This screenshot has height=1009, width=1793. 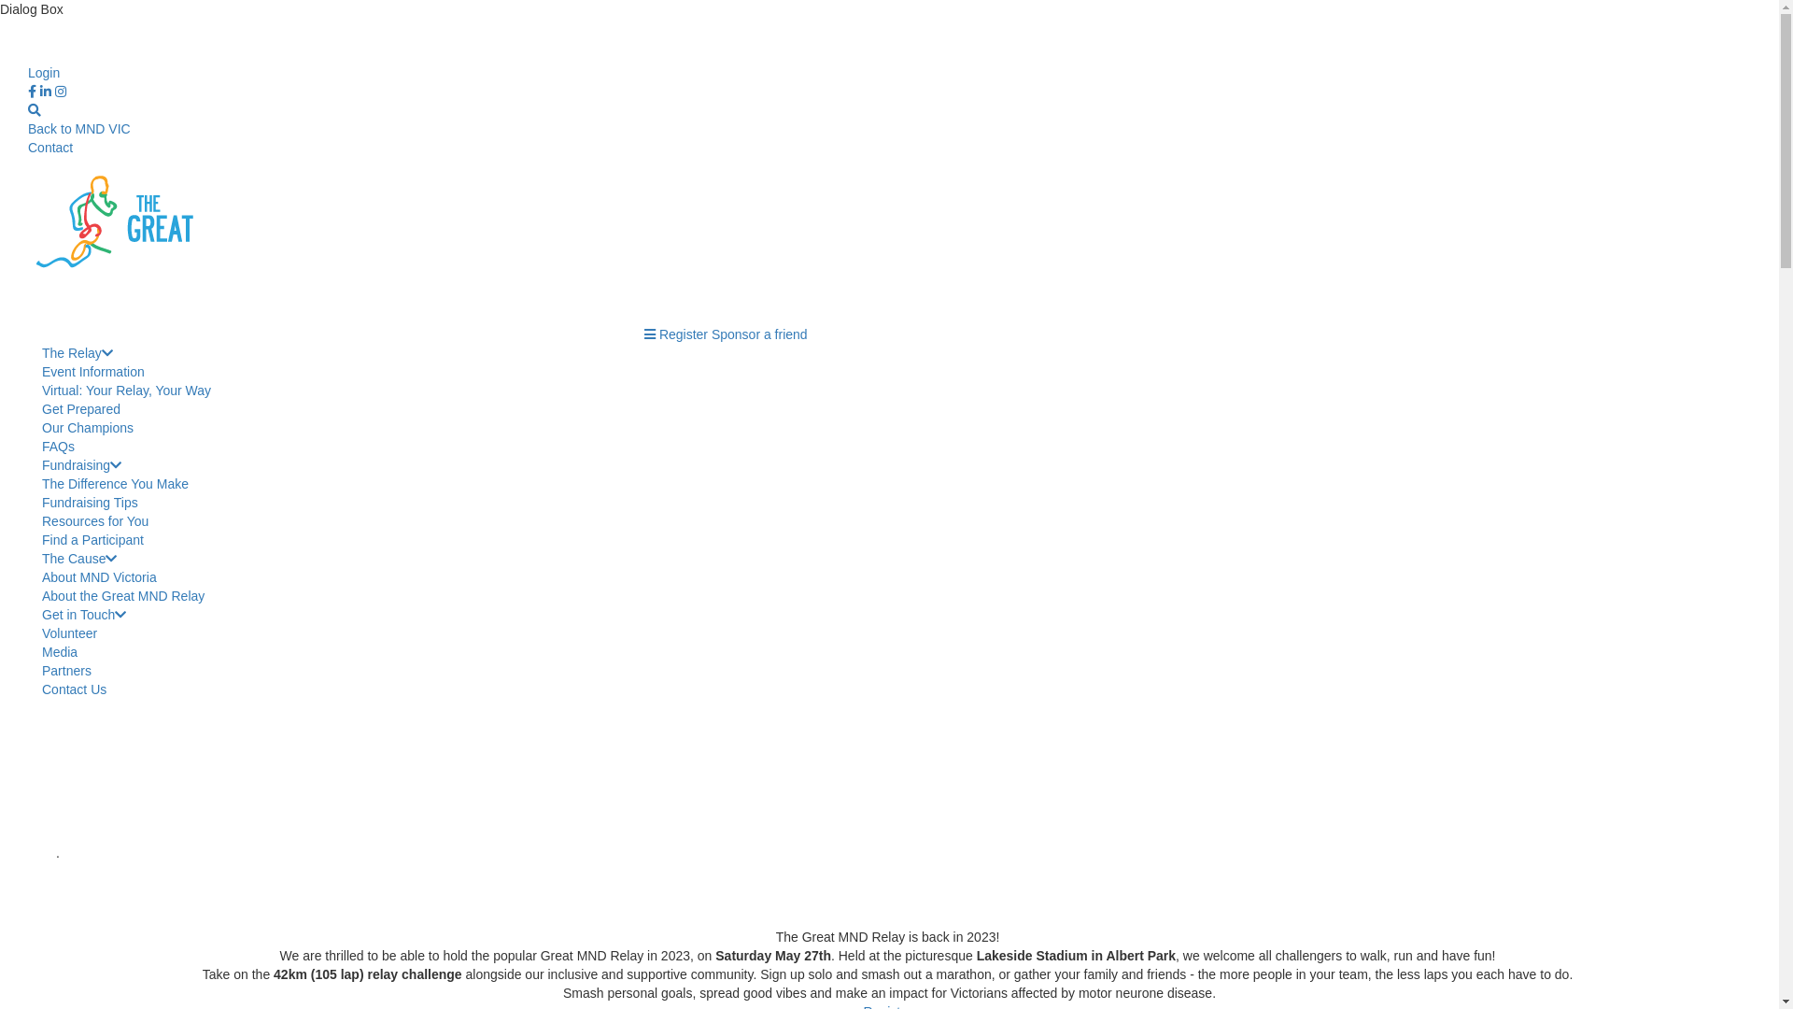 What do you see at coordinates (58, 447) in the screenshot?
I see `FAQs` at bounding box center [58, 447].